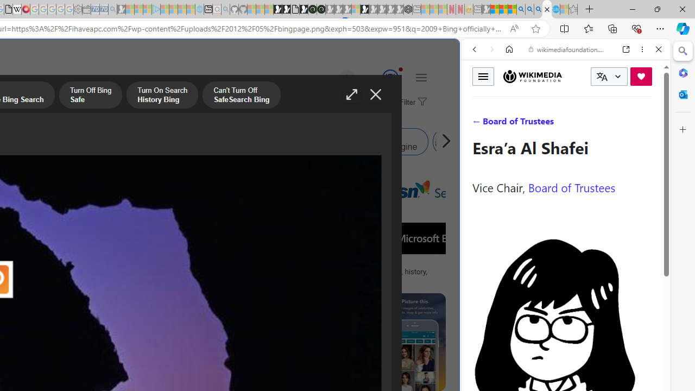 The width and height of the screenshot is (695, 391). I want to click on Close split screen, so click(458, 55).